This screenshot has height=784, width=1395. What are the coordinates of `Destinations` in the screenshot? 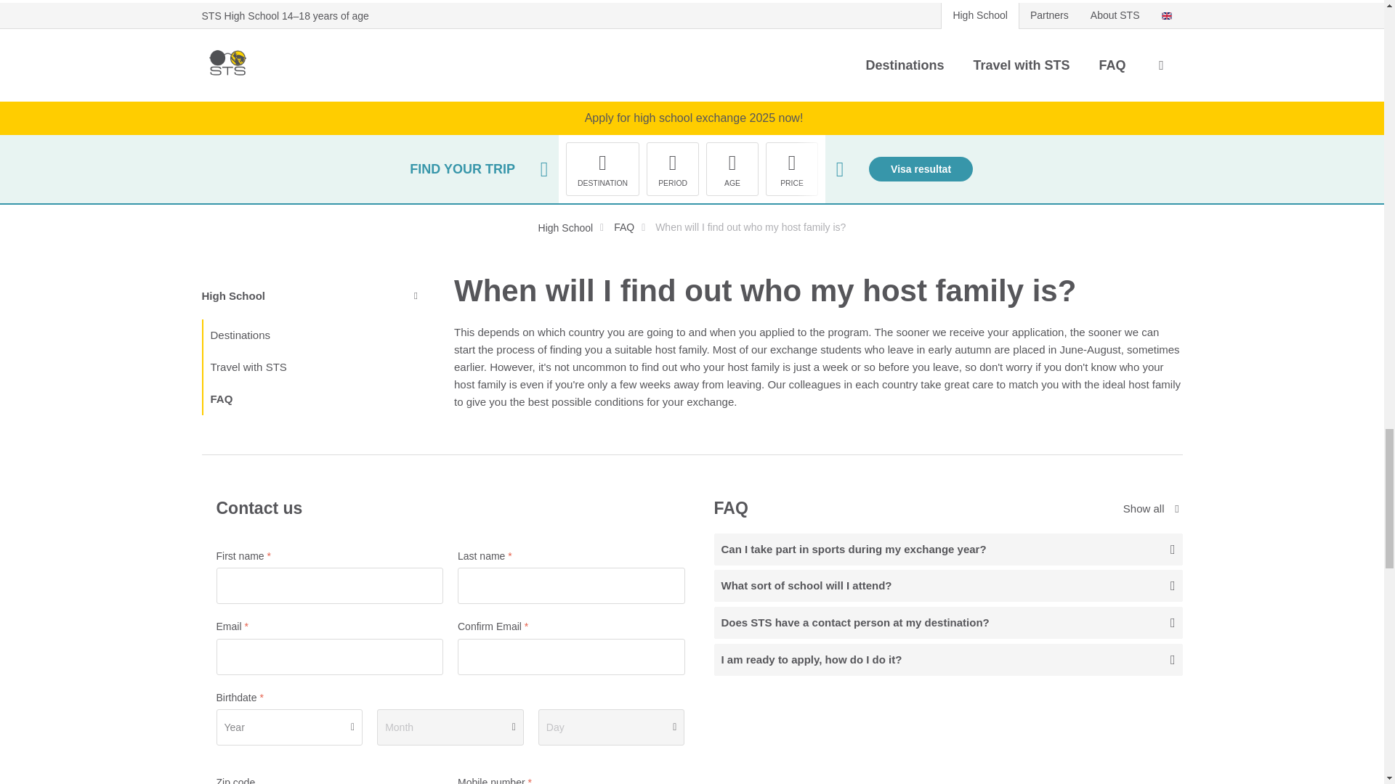 It's located at (905, 65).